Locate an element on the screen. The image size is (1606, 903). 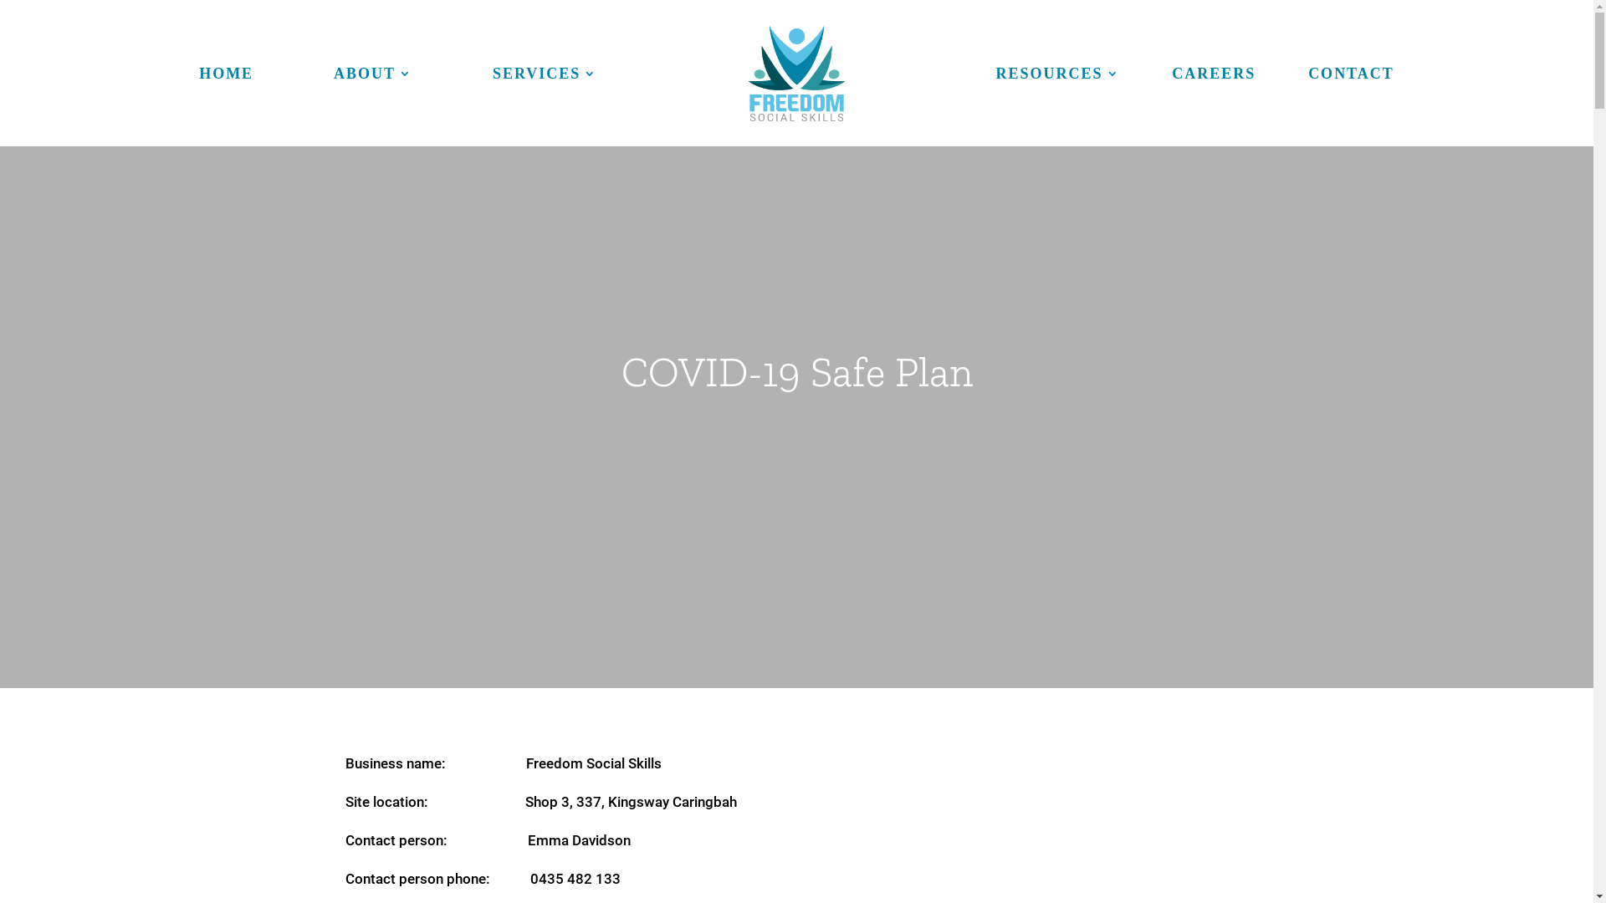
CAREERS is located at coordinates (1214, 77).